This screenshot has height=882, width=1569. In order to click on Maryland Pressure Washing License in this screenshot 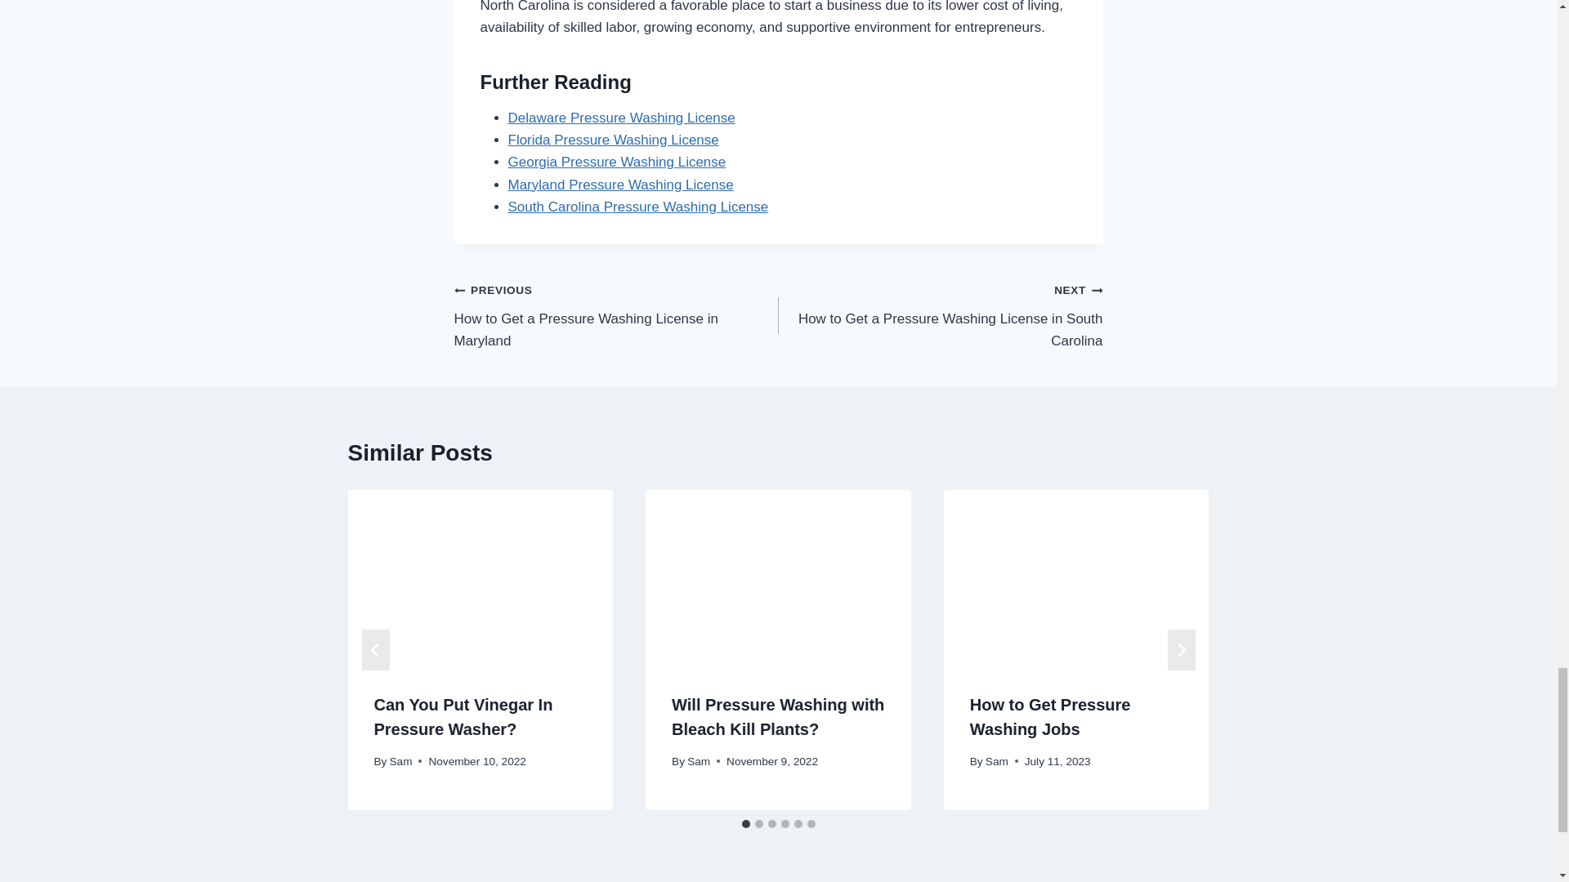, I will do `click(613, 140)`.